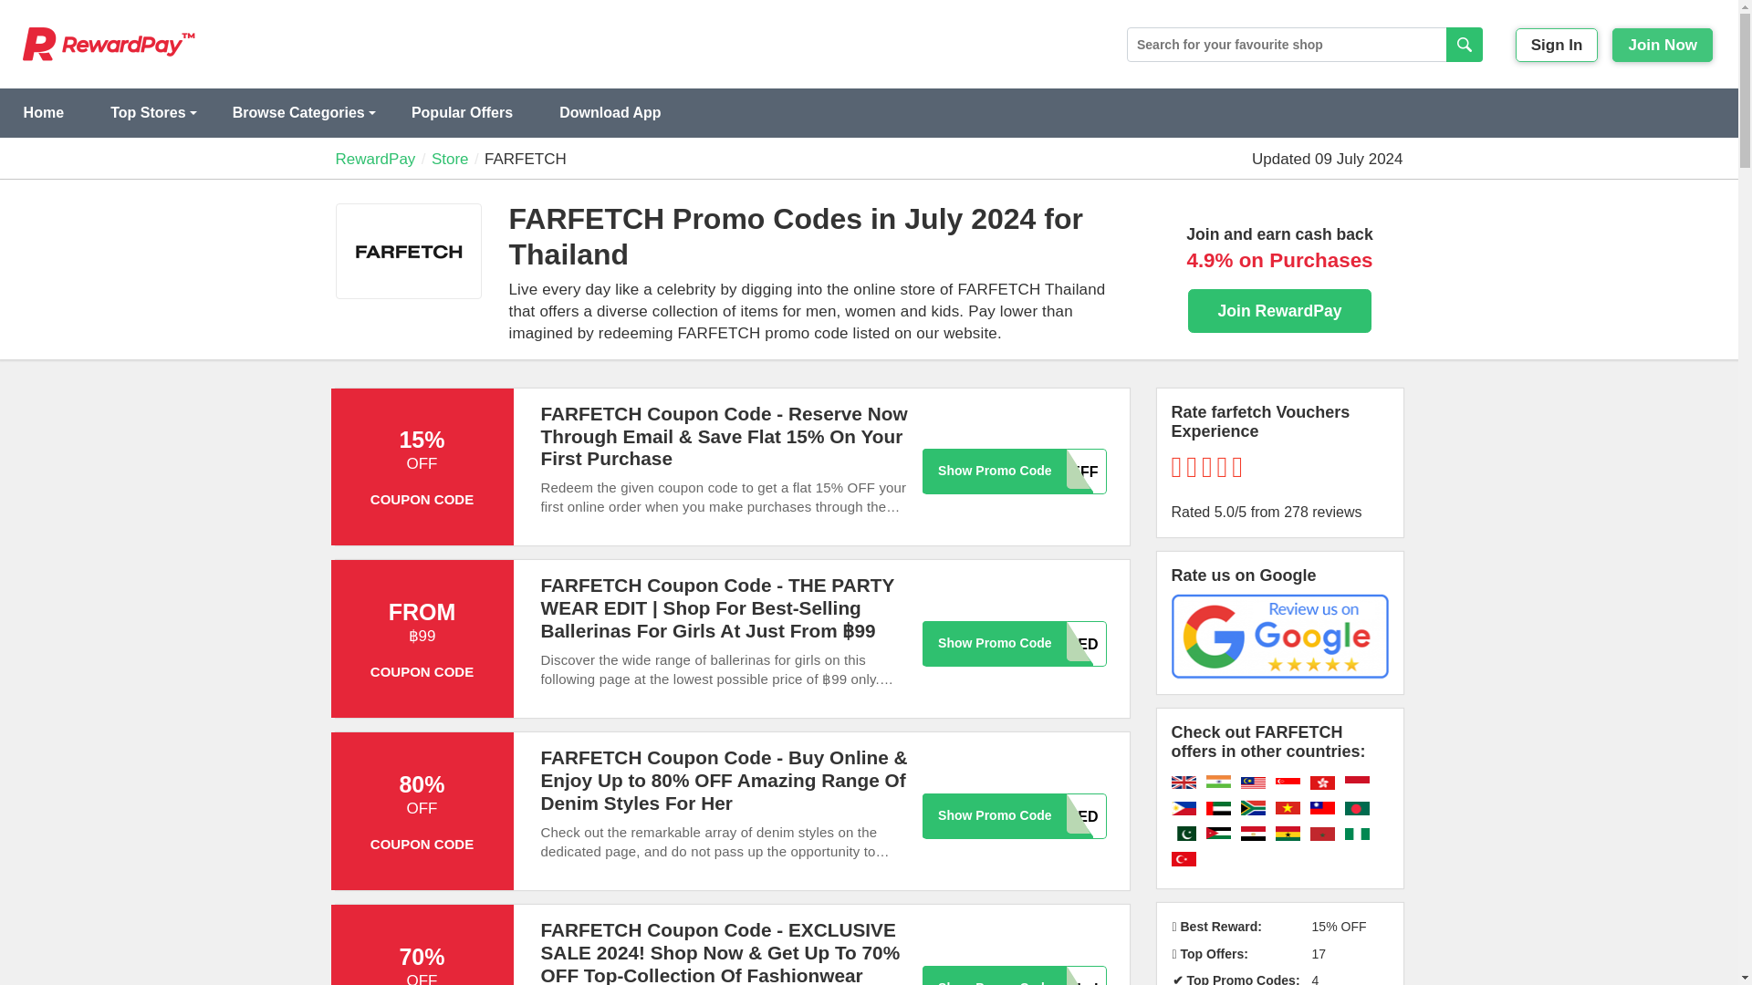 The image size is (1752, 985). Describe the element at coordinates (1663, 46) in the screenshot. I see `Join Now` at that location.